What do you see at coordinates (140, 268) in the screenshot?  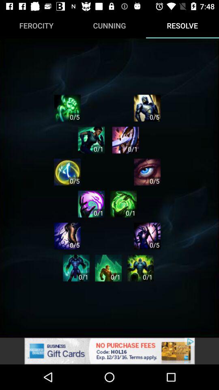 I see `add icon to page` at bounding box center [140, 268].